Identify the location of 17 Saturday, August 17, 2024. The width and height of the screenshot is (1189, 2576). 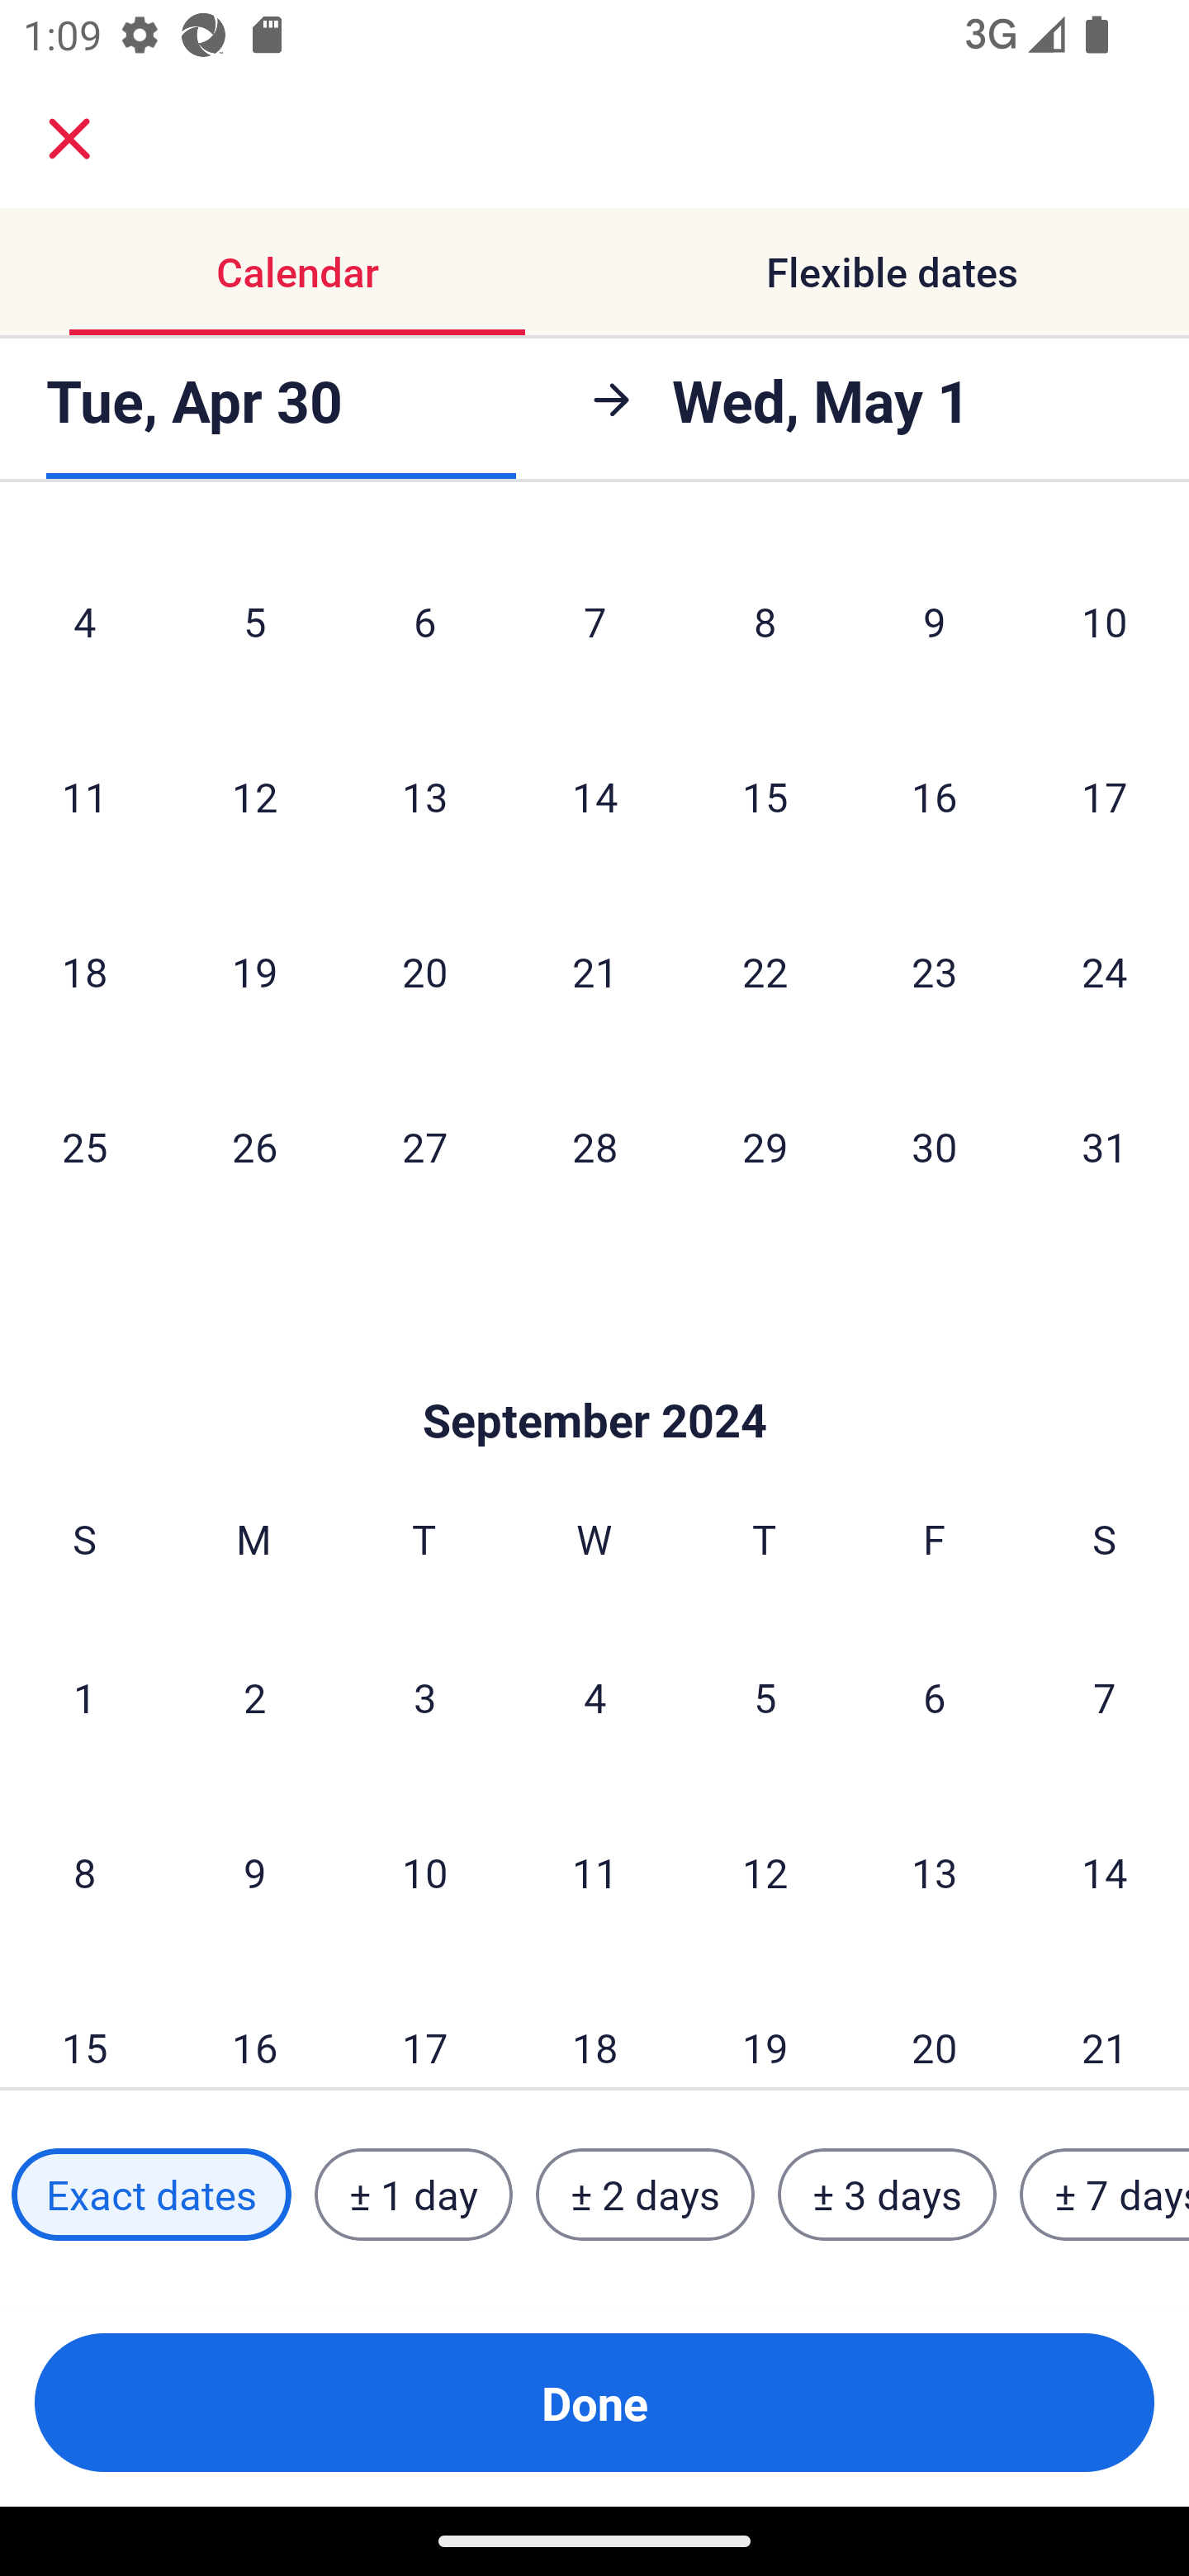
(1105, 796).